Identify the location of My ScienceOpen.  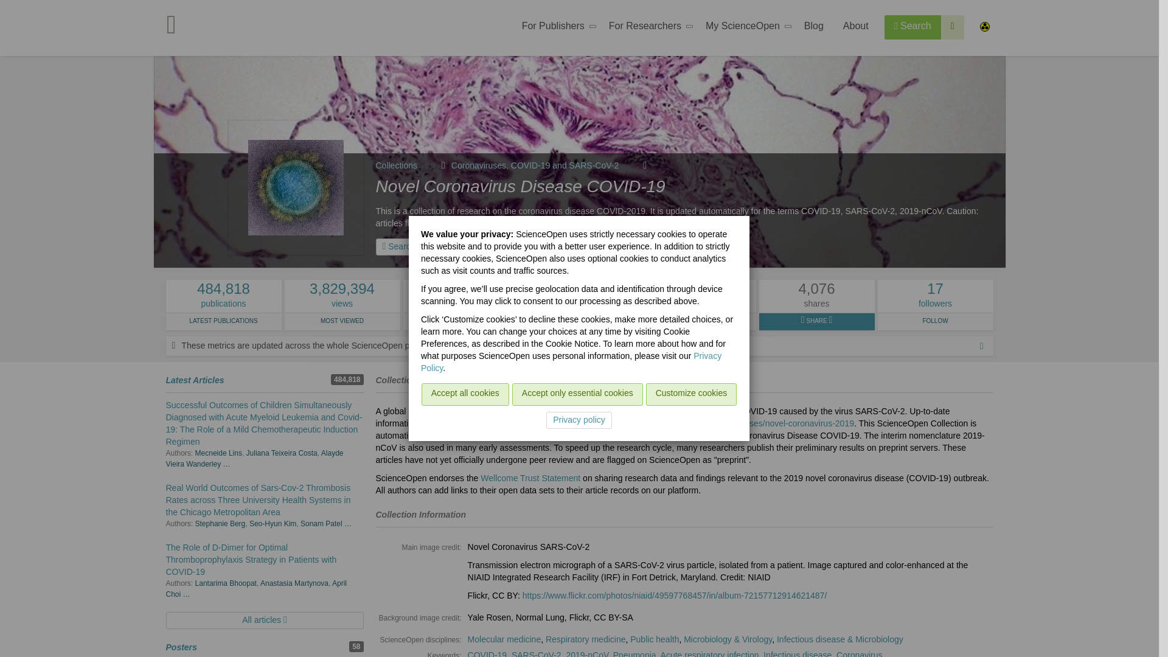
(745, 28).